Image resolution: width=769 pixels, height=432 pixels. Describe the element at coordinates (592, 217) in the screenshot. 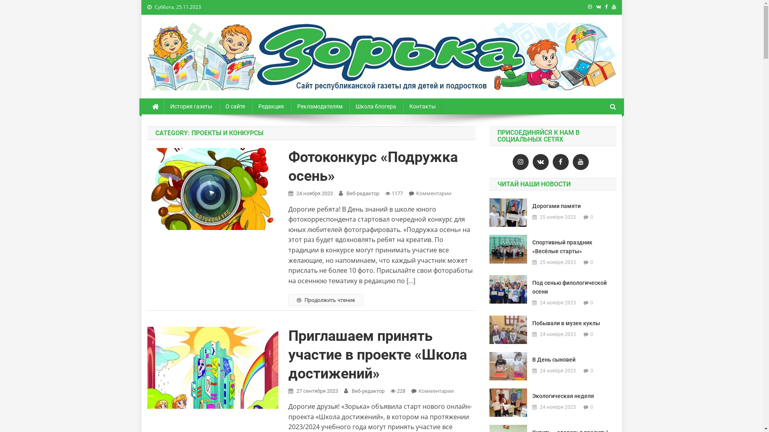

I see `0` at that location.